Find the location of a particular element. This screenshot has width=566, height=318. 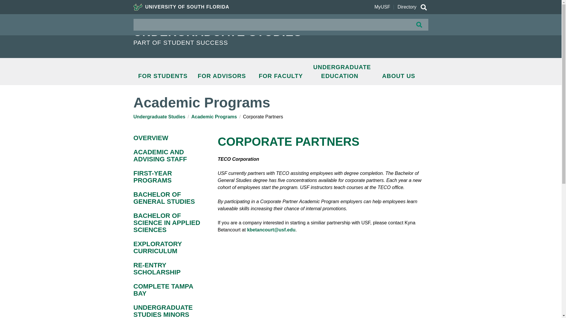

Osher and Crankstart Re-entry Programs is located at coordinates (168, 269).